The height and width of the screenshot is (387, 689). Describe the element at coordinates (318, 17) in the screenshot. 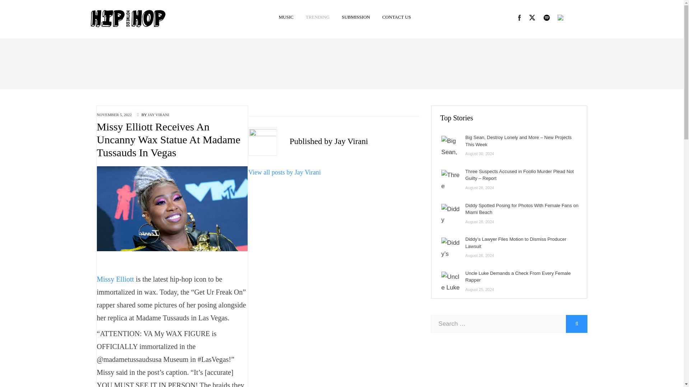

I see `TRENDING` at that location.